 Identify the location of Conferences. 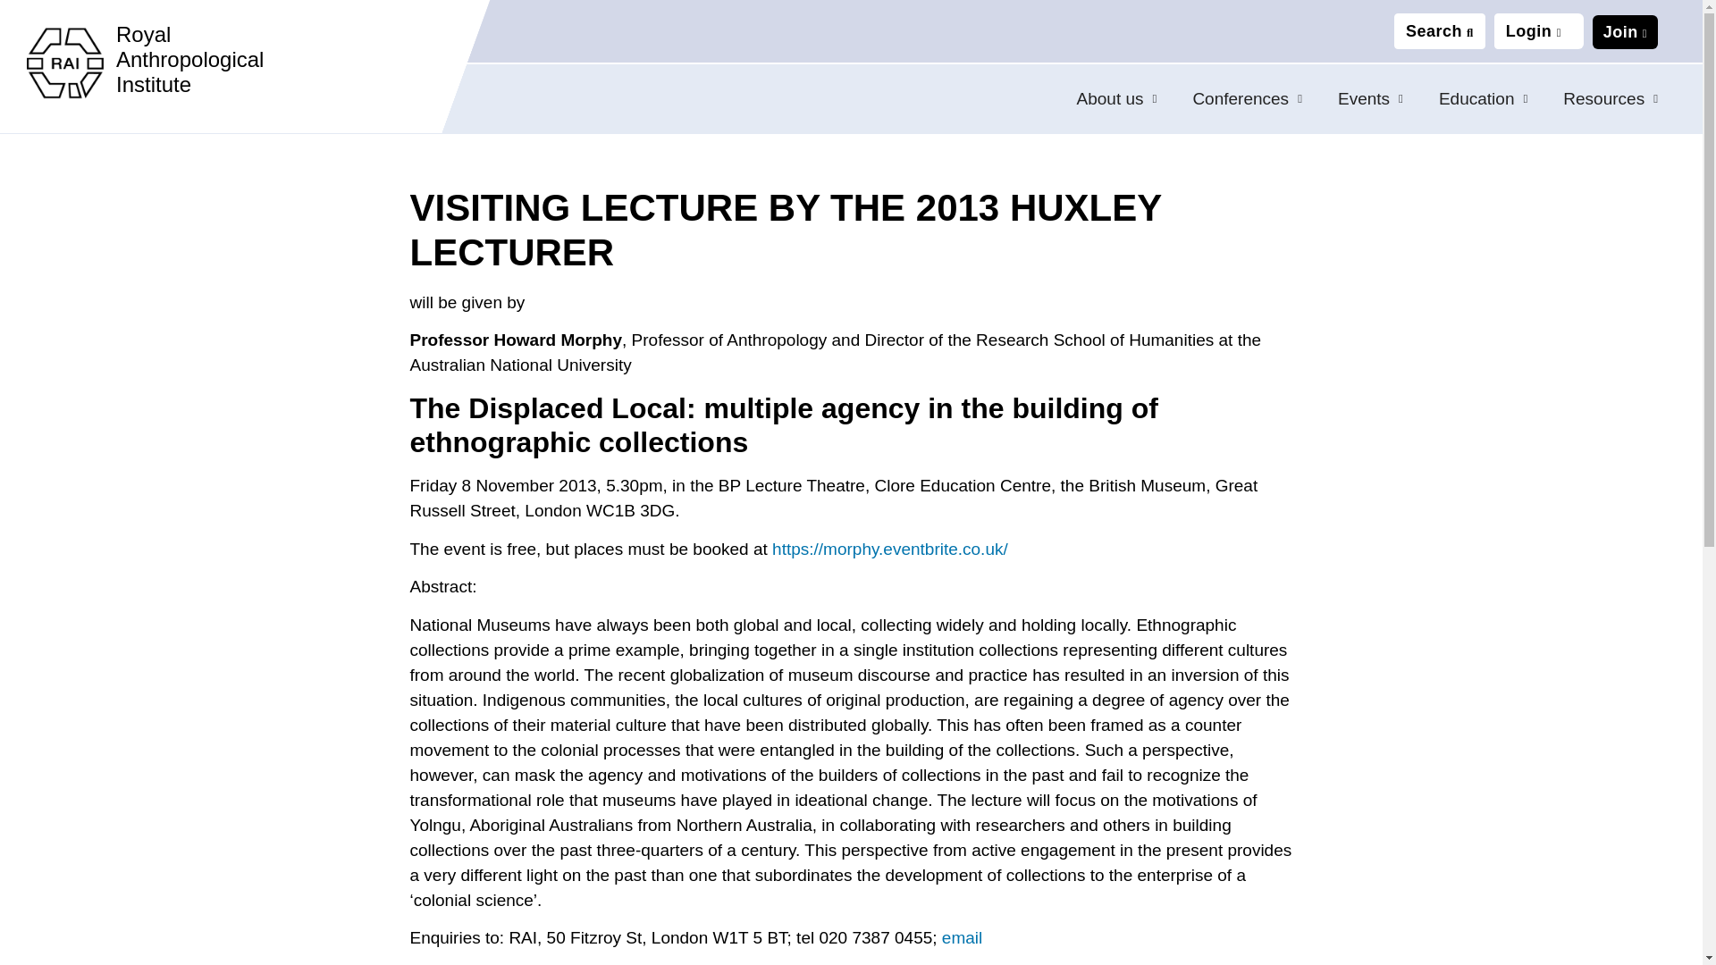
(1246, 99).